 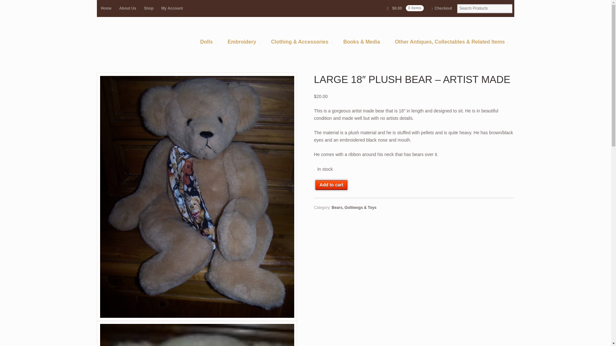 What do you see at coordinates (172, 8) in the screenshot?
I see `My Account` at bounding box center [172, 8].